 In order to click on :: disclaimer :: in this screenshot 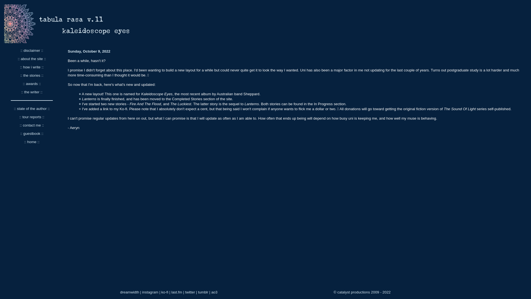, I will do `click(32, 50)`.